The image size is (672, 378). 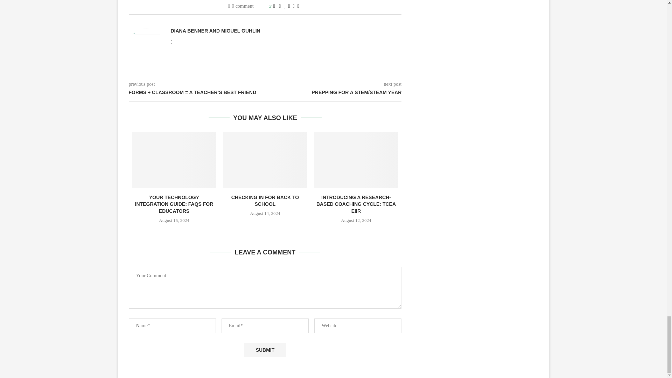 What do you see at coordinates (356, 160) in the screenshot?
I see `Introducing a Research-Based Coaching Cycle: TCEA EIIR` at bounding box center [356, 160].